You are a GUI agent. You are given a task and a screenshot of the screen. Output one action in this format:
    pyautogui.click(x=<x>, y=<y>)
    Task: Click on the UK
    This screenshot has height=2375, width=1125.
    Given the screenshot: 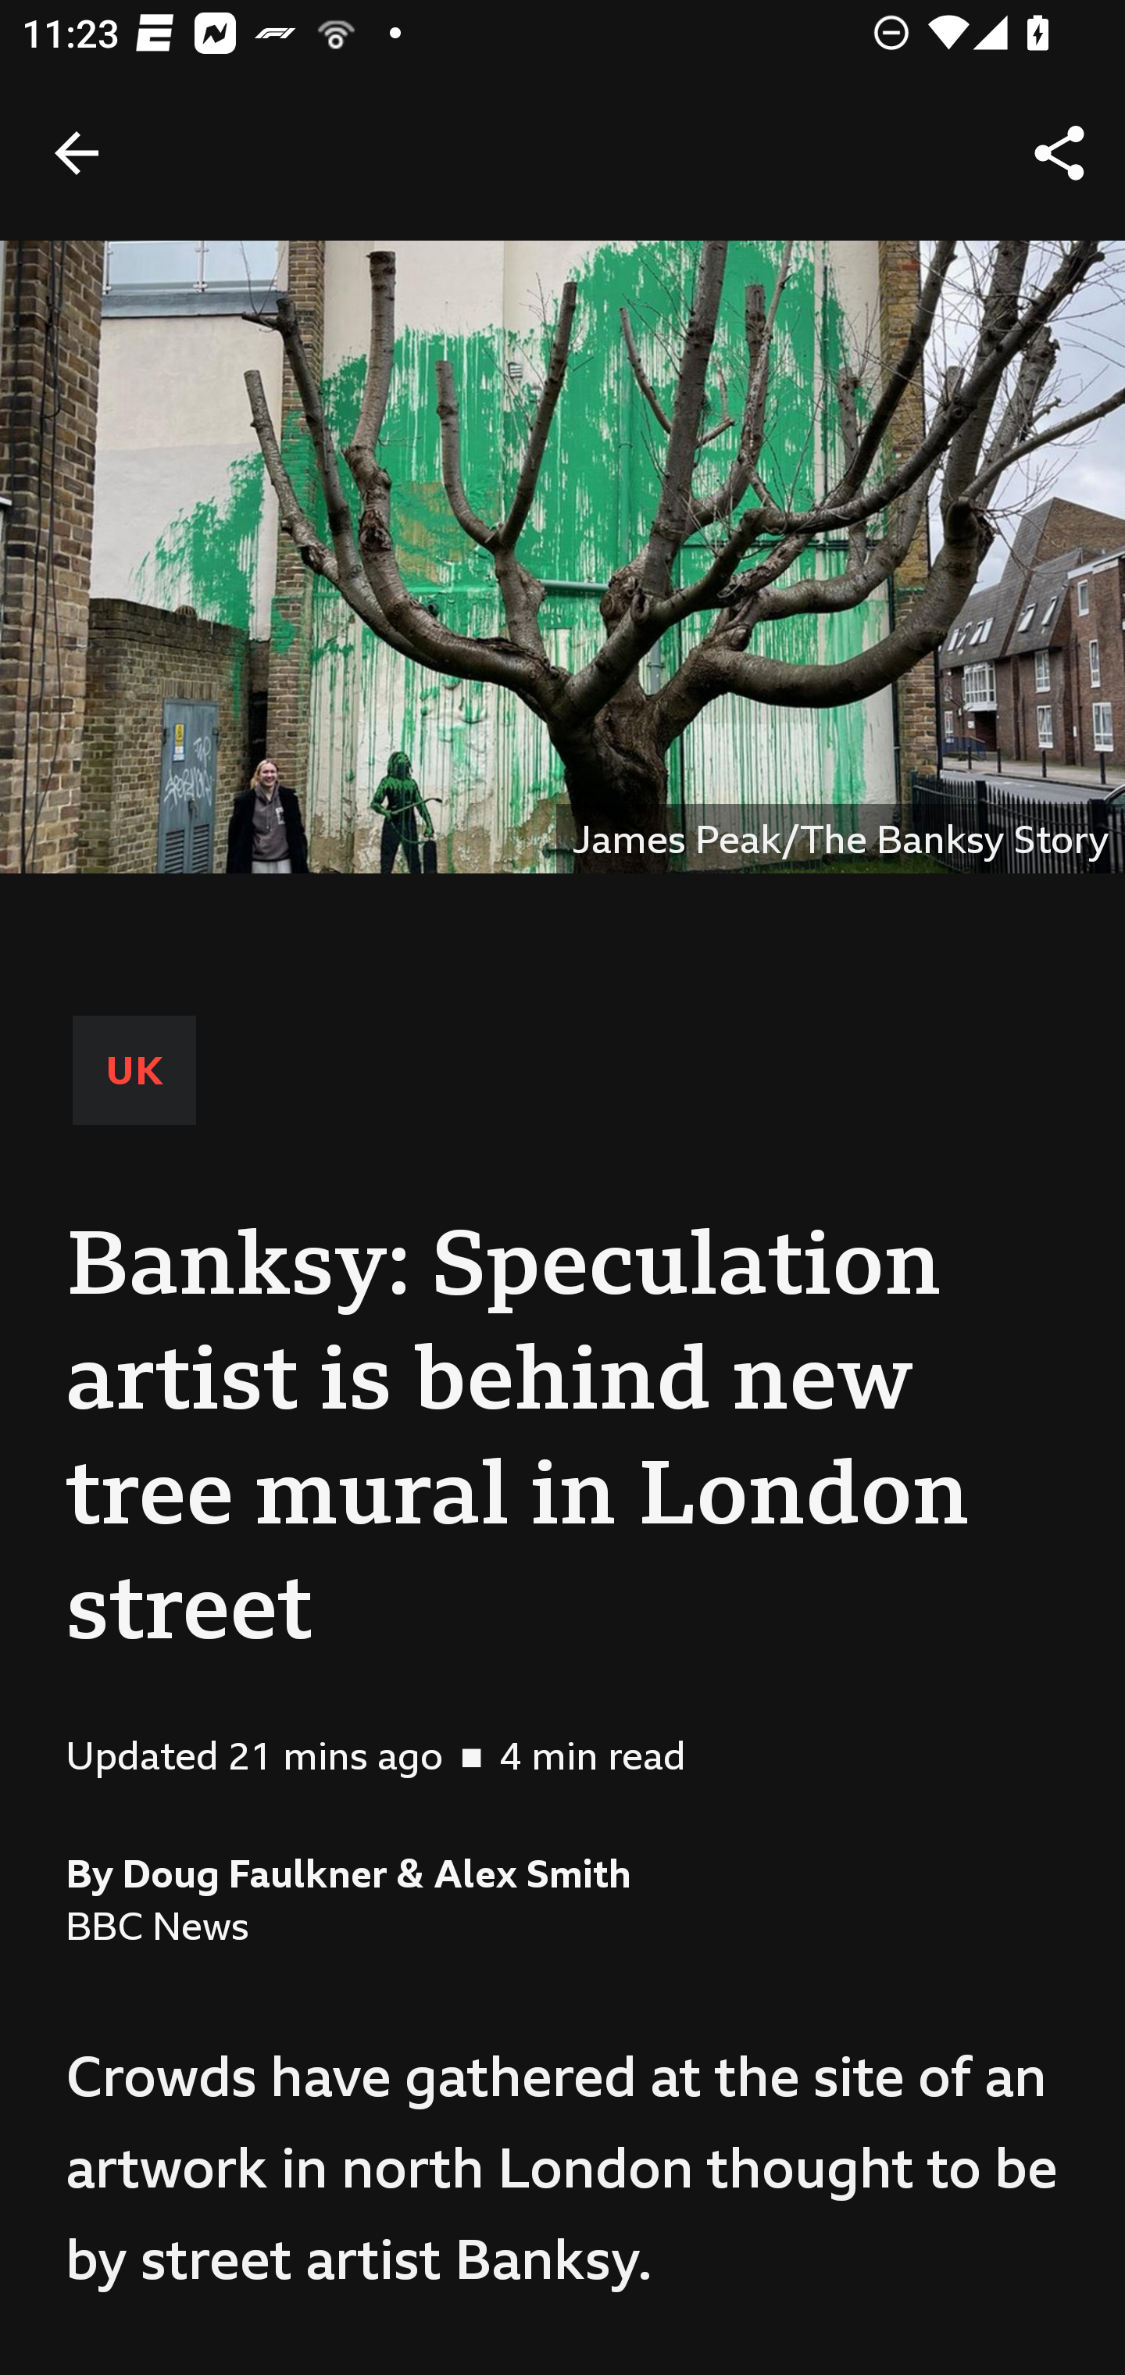 What is the action you would take?
    pyautogui.click(x=134, y=1070)
    